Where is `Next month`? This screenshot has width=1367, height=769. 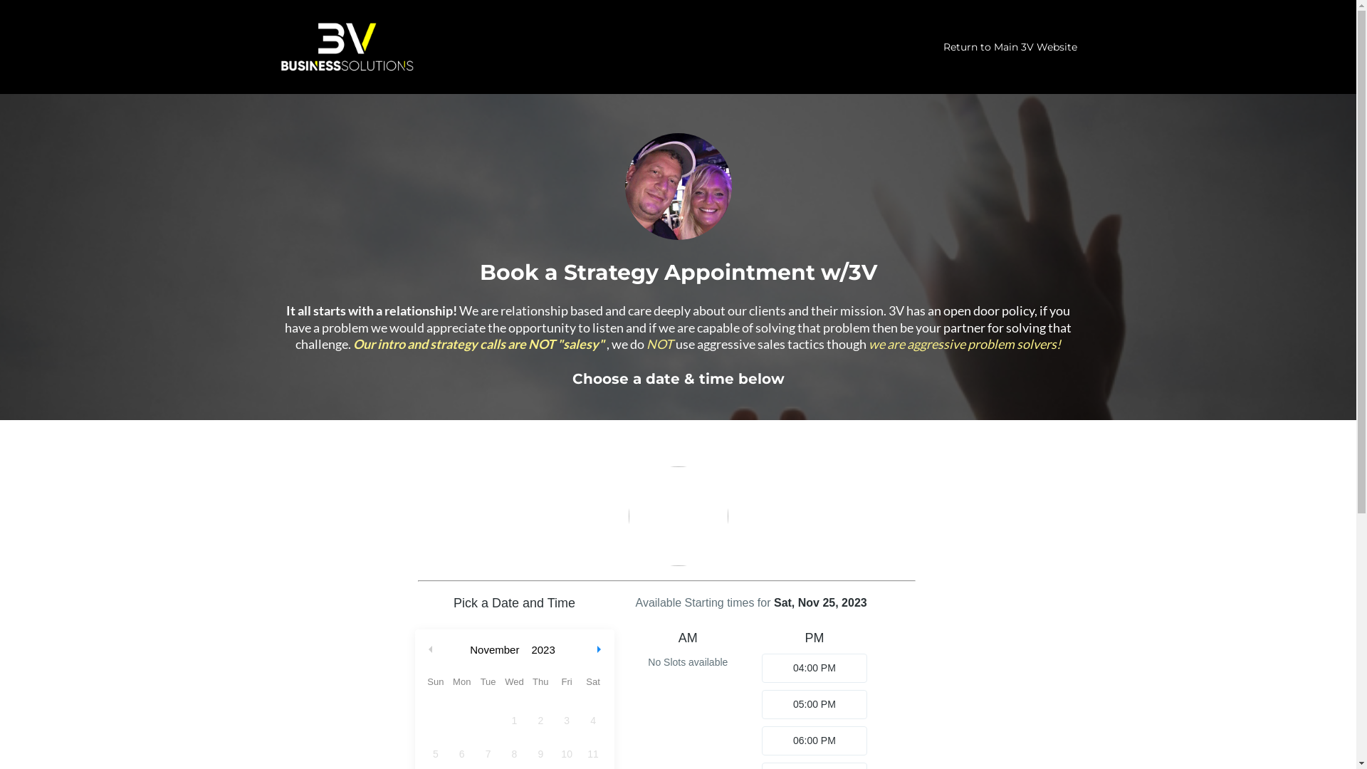
Next month is located at coordinates (600, 649).